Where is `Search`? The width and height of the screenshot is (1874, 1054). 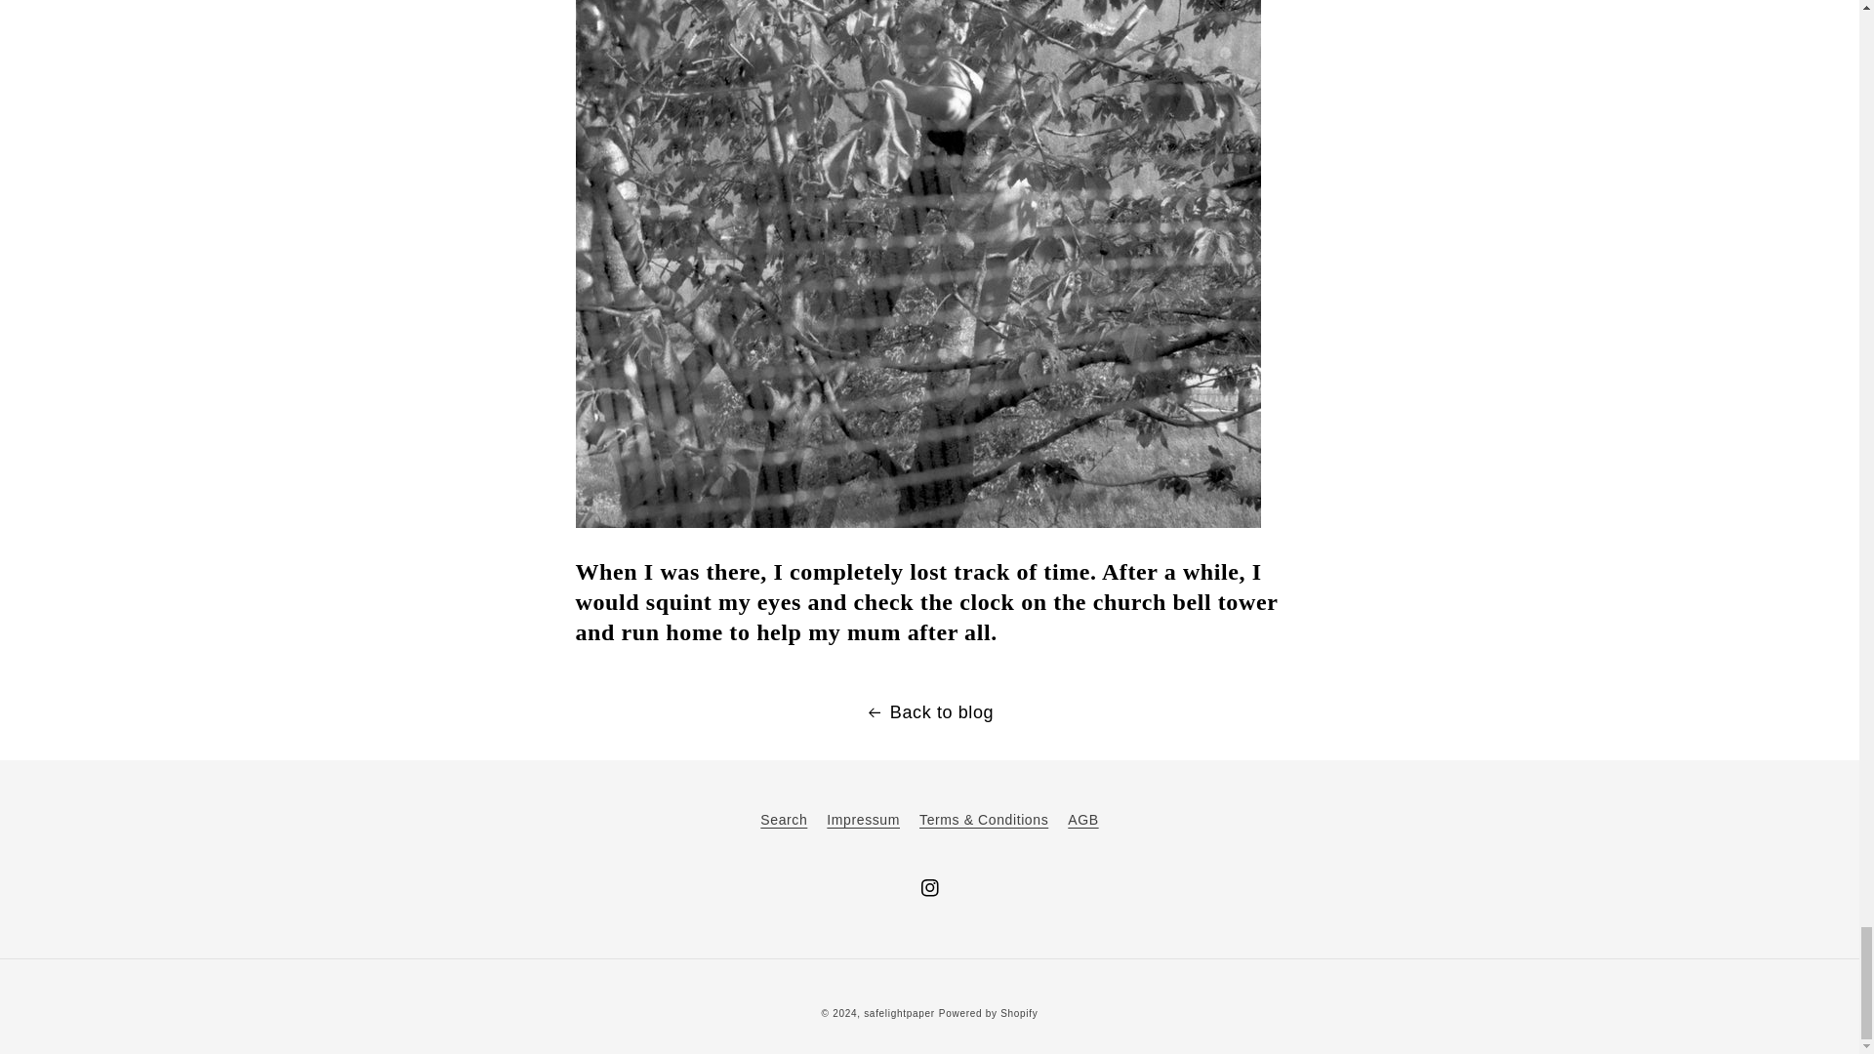
Search is located at coordinates (784, 822).